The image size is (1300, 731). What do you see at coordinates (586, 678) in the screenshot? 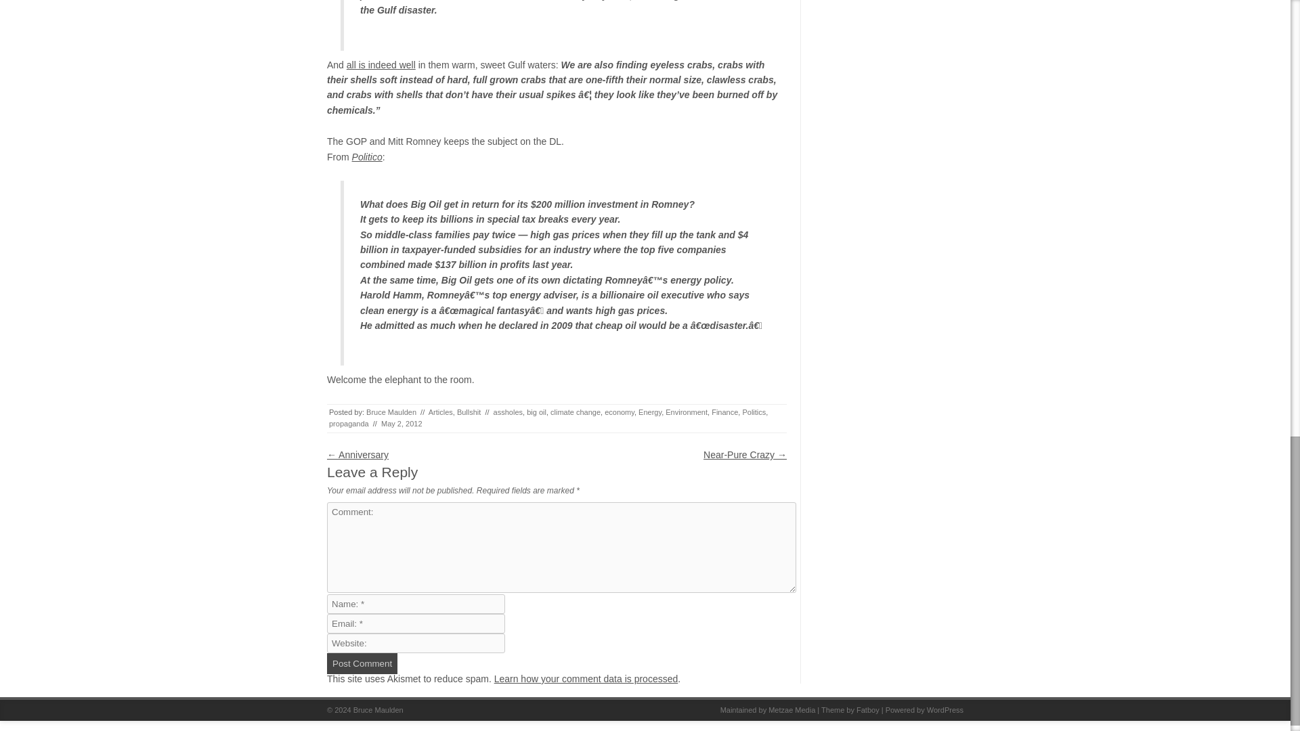
I see `Learn how your comment data is processed` at bounding box center [586, 678].